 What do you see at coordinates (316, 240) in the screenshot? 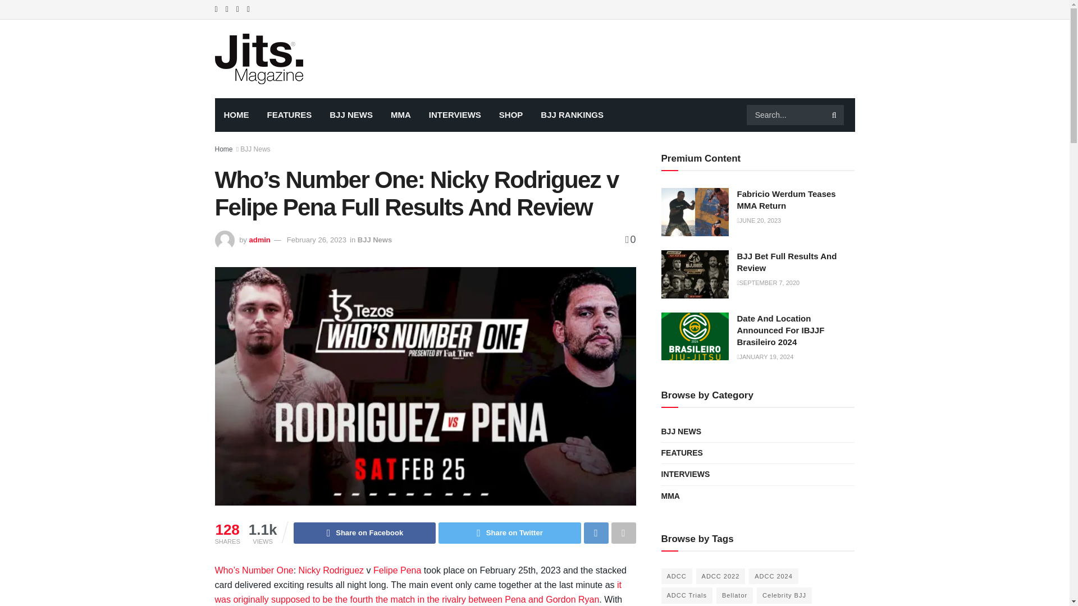
I see `February 26, 2023` at bounding box center [316, 240].